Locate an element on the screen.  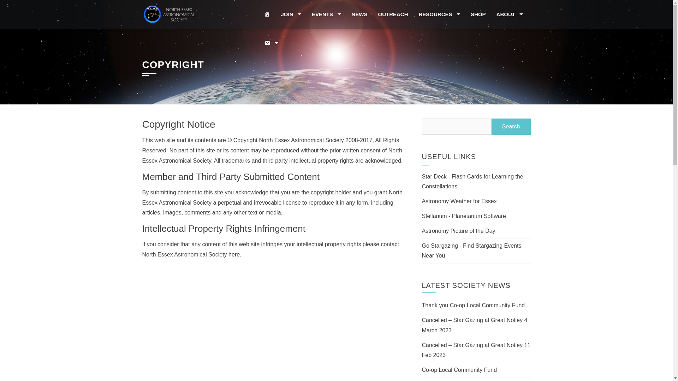
SHOP is located at coordinates (478, 14).